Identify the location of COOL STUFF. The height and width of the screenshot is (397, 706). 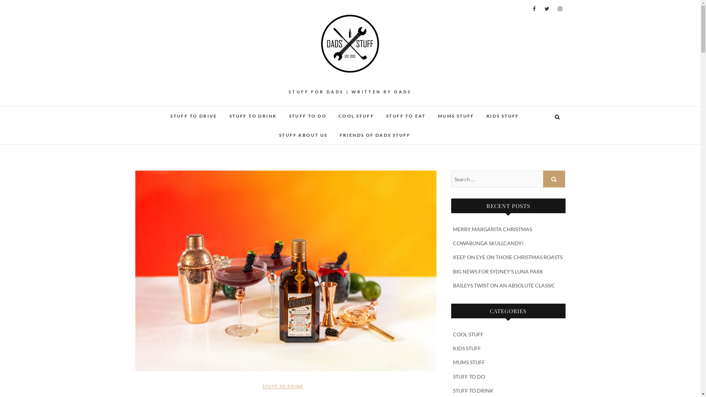
(356, 116).